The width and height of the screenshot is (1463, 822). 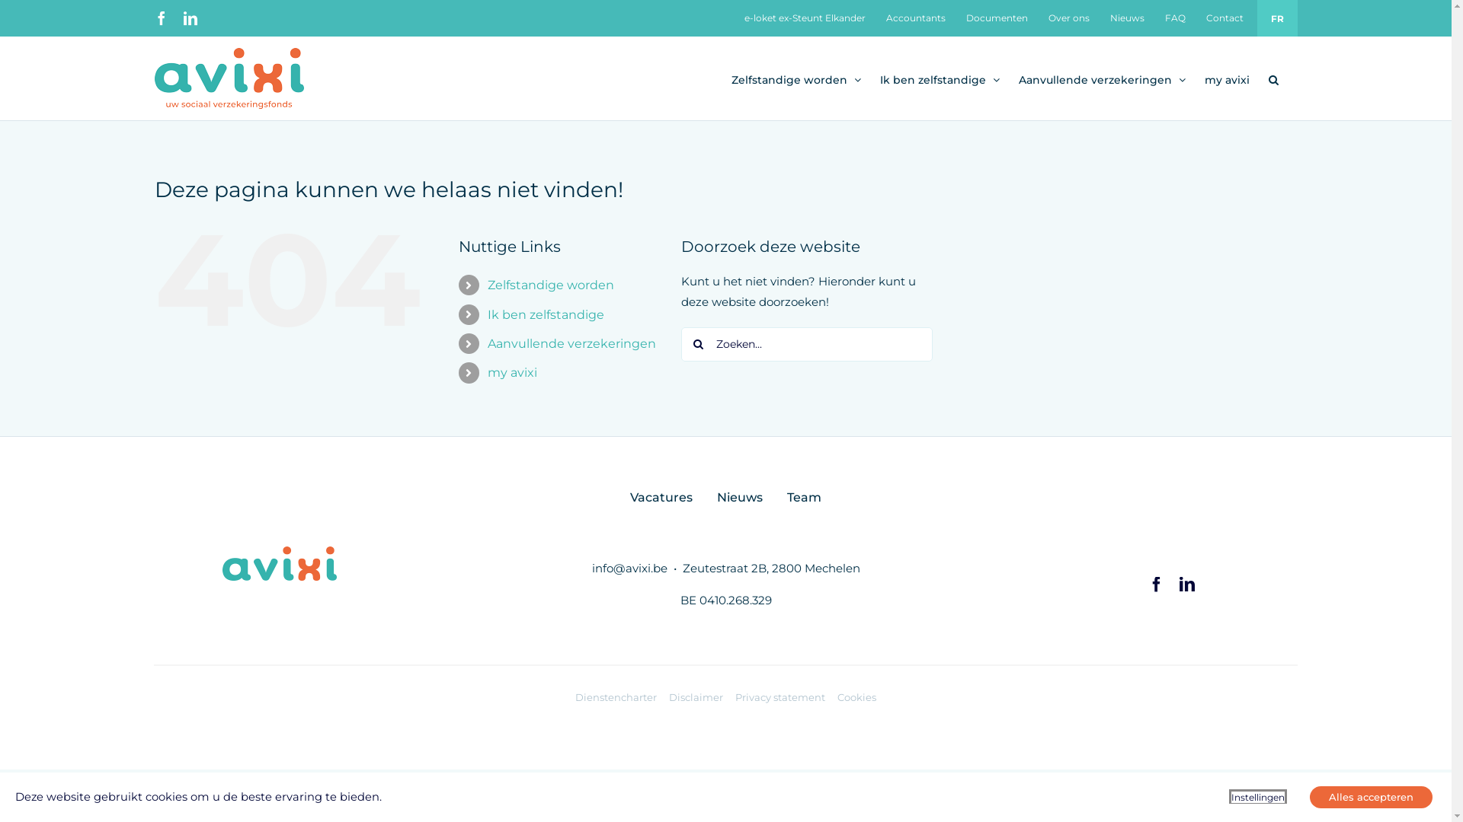 I want to click on AVIXI_logo_RGB@2x, so click(x=280, y=563).